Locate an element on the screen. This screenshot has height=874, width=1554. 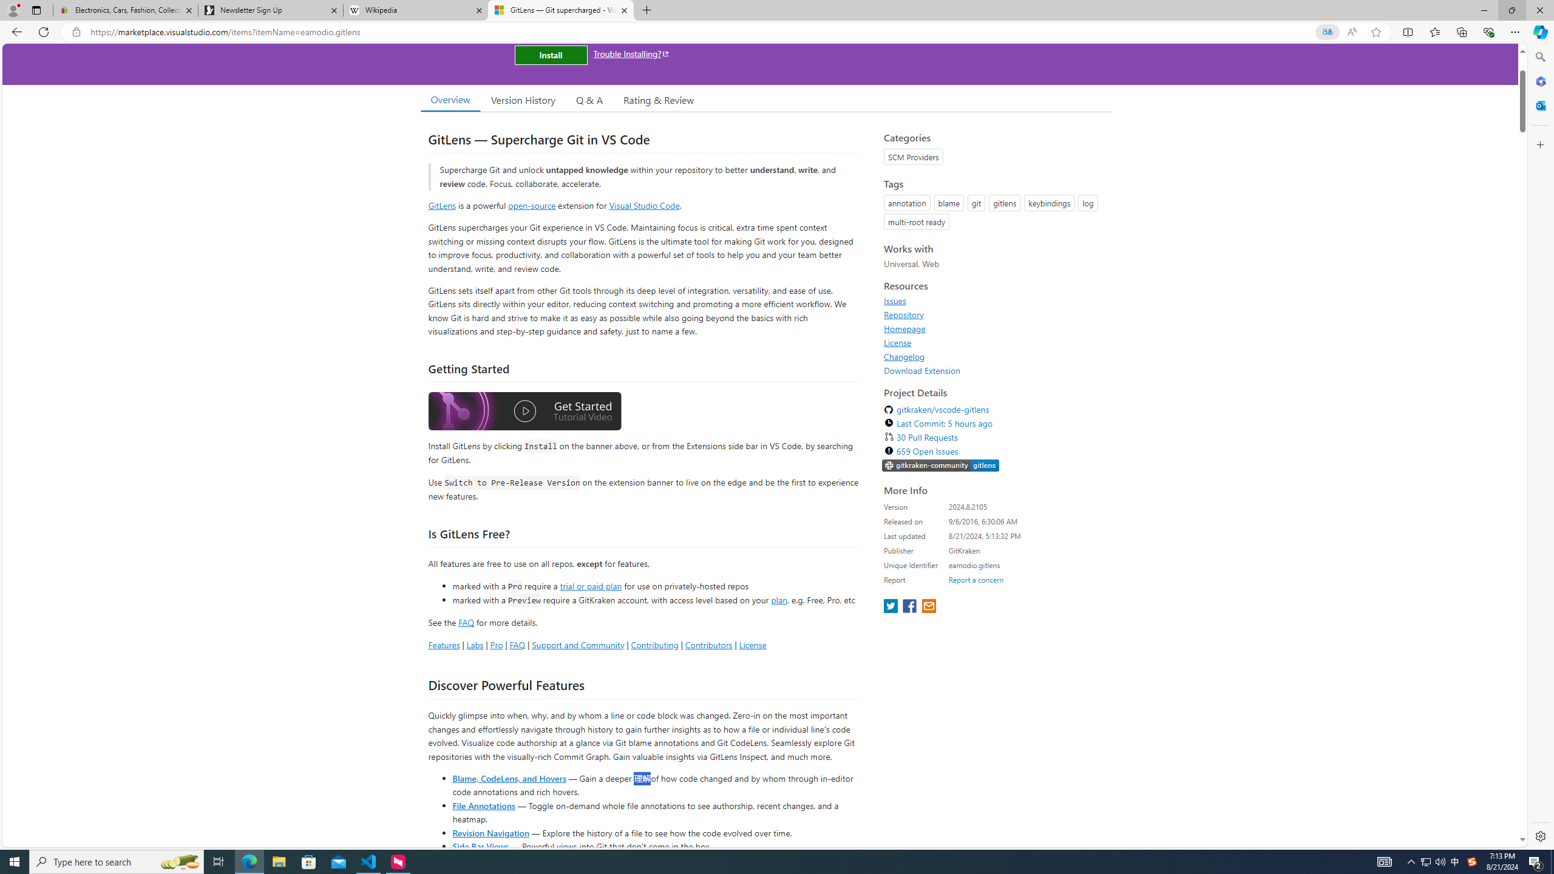
Newsletter Sign Up is located at coordinates (270, 10).